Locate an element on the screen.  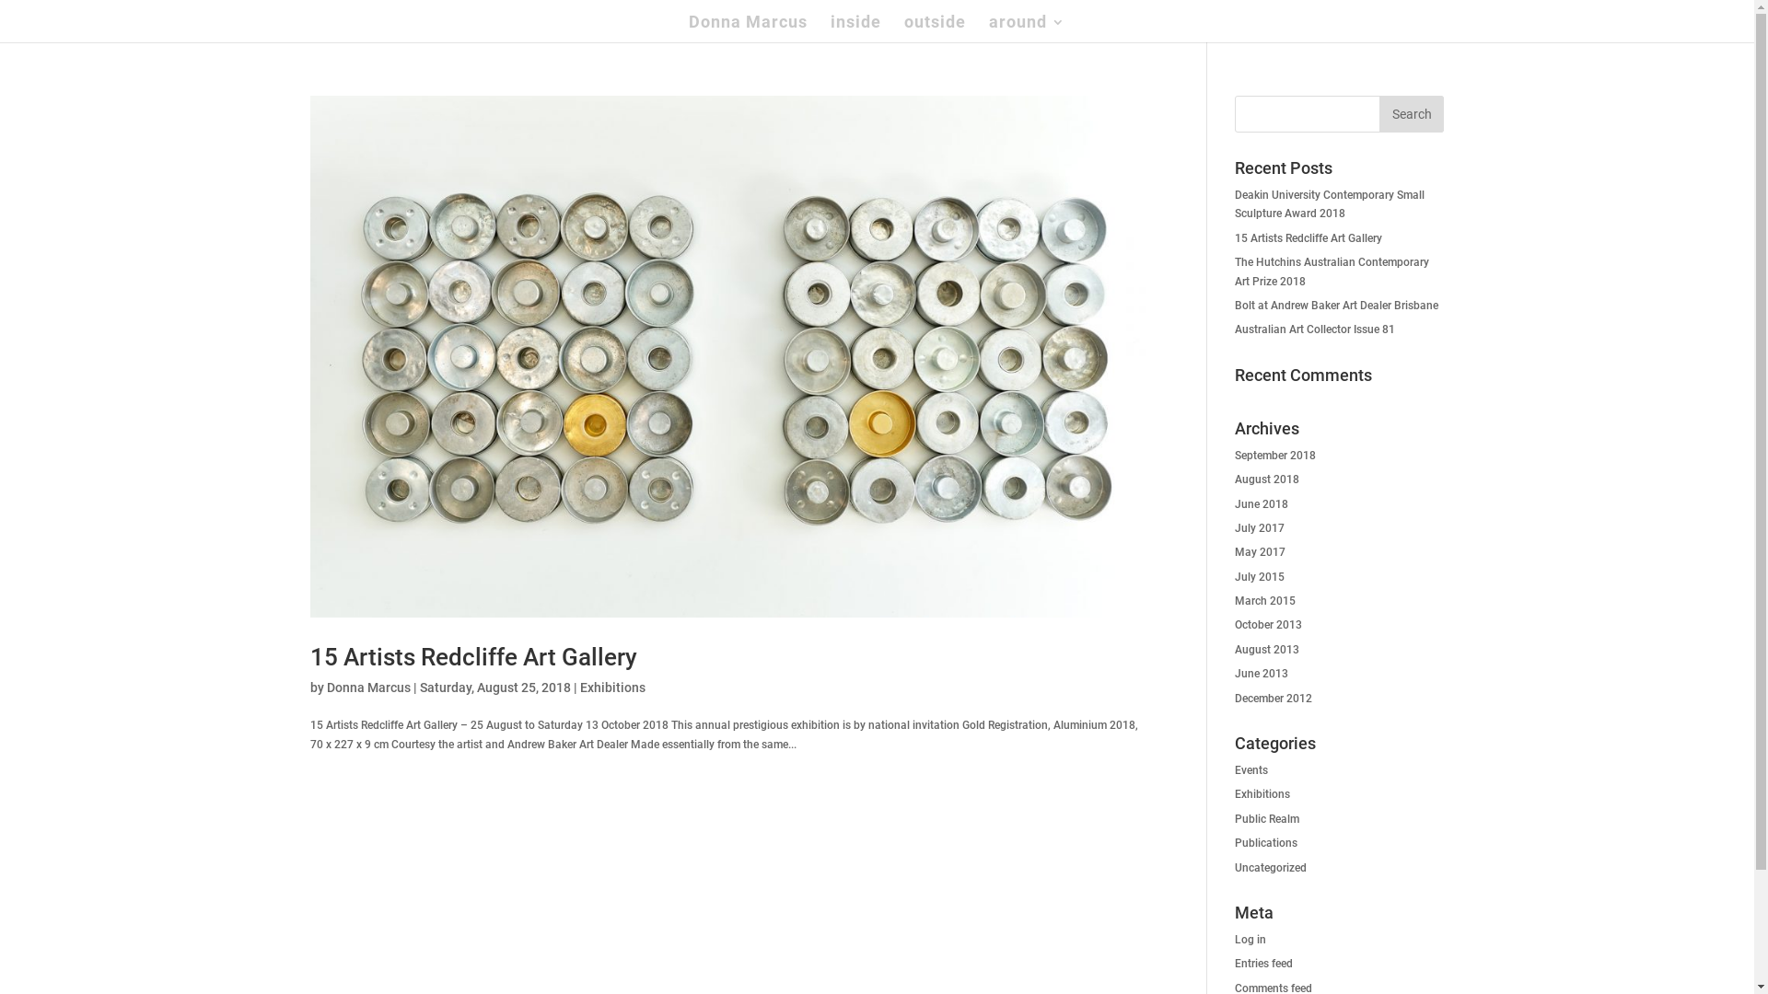
July 2015 is located at coordinates (1260, 577).